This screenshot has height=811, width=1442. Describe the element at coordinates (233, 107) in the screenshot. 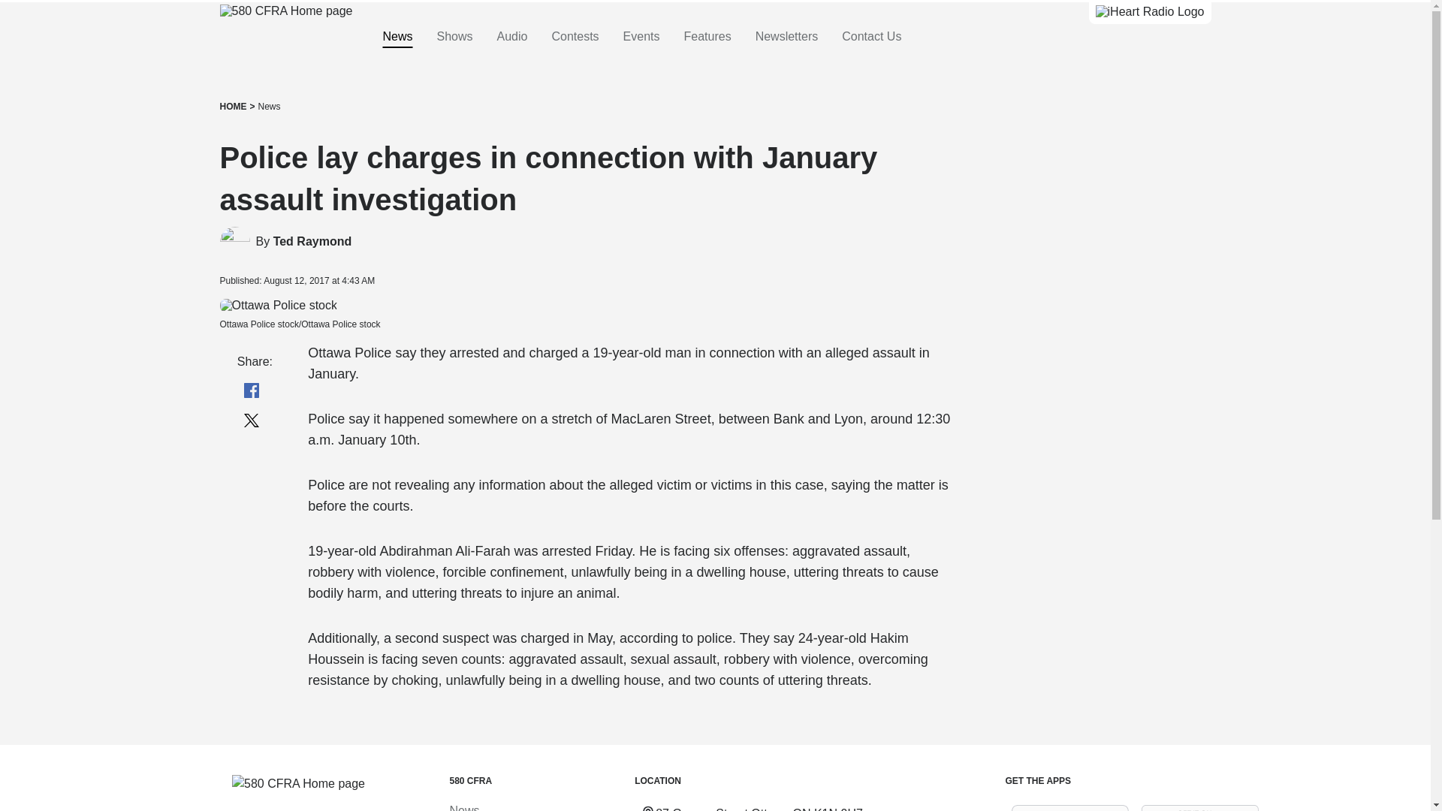

I see `HOME` at that location.